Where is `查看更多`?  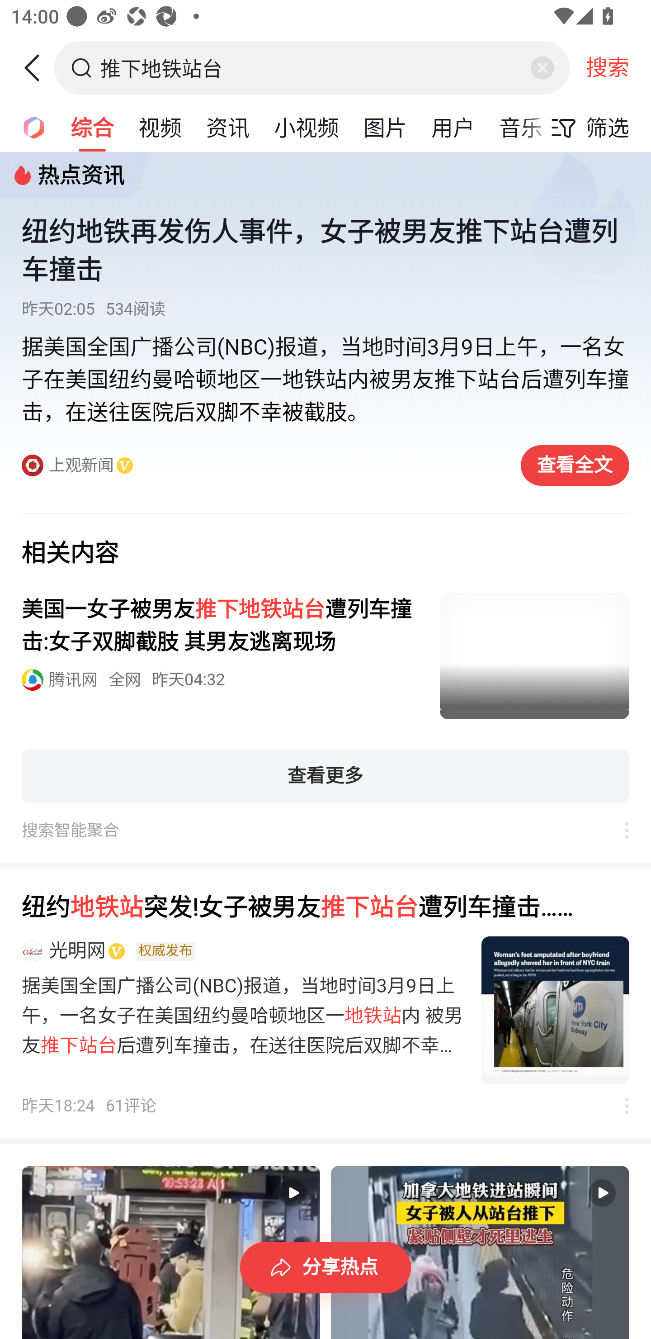 查看更多 is located at coordinates (325, 776).